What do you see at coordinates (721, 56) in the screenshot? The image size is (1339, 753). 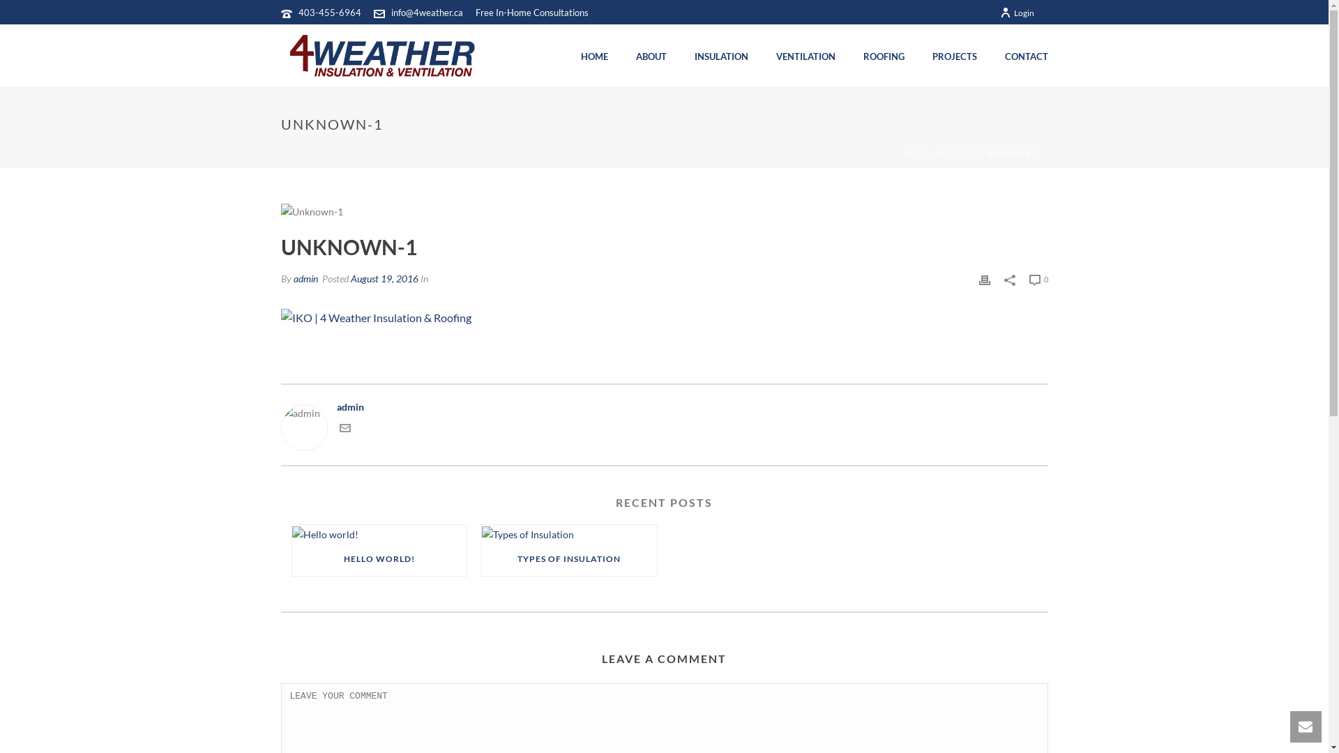 I see `INSULATION` at bounding box center [721, 56].